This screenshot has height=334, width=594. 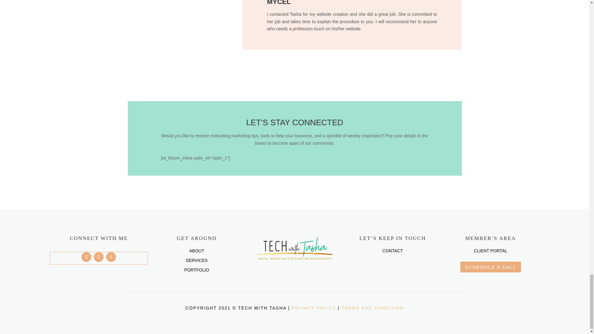 I want to click on SERVICES, so click(x=197, y=260).